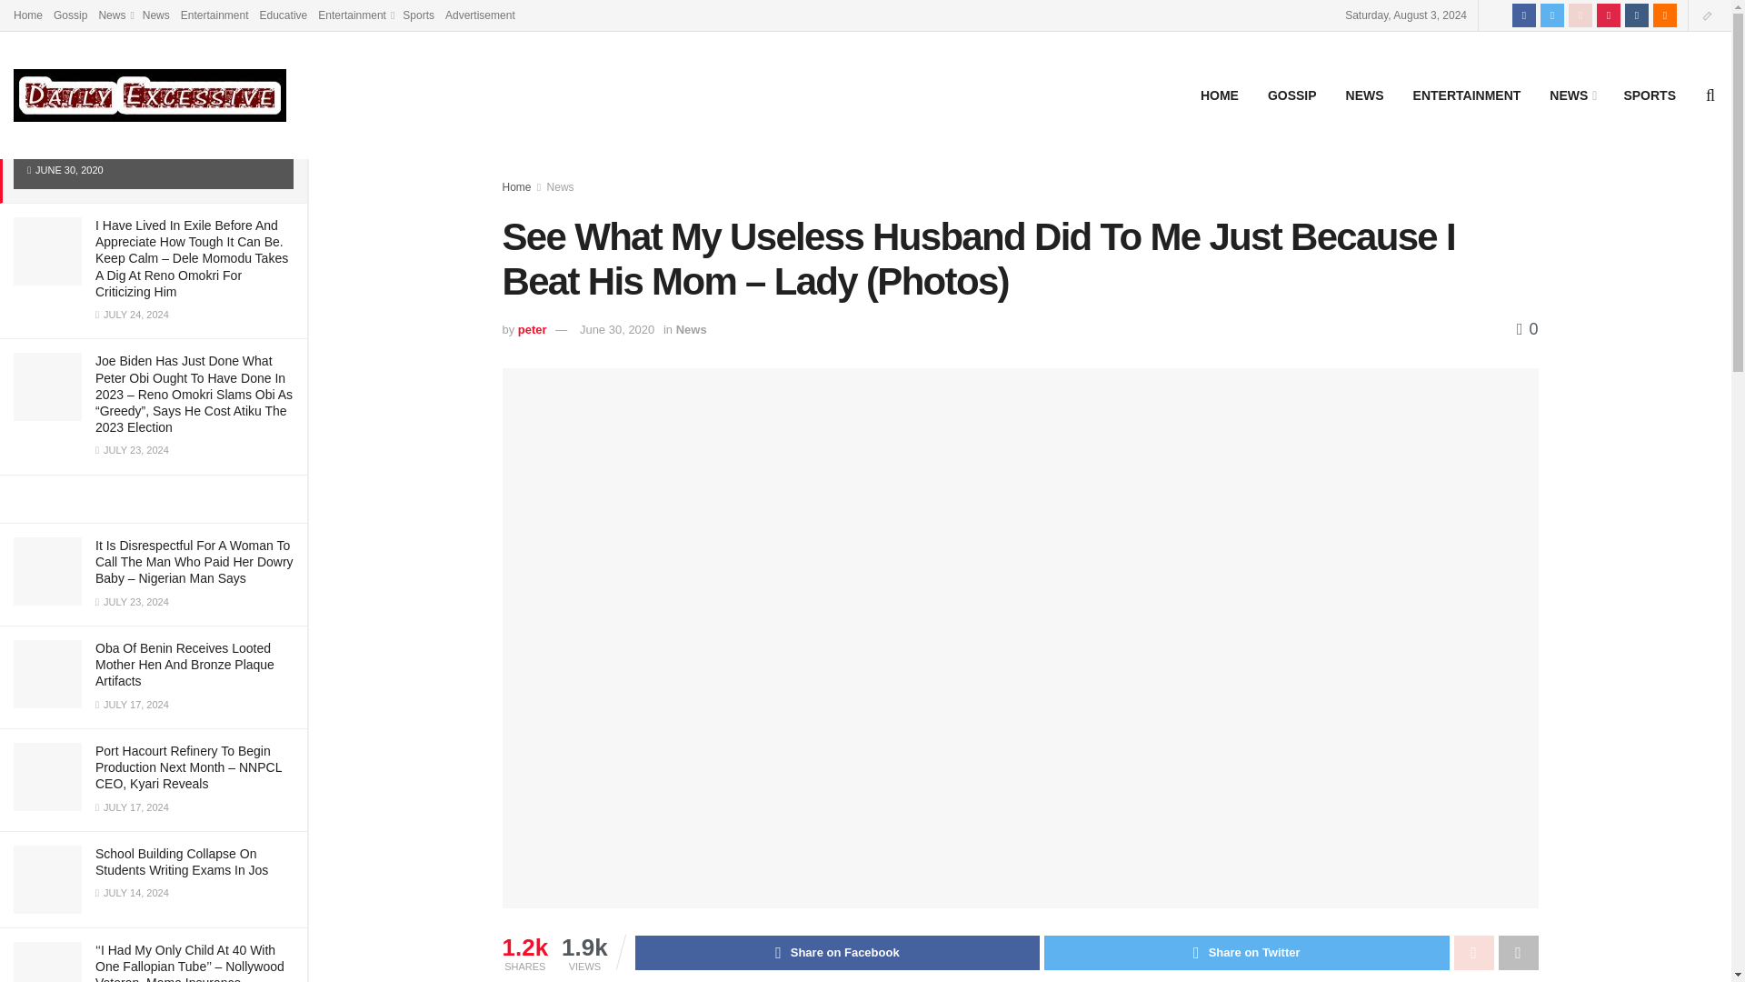  I want to click on Entertainment, so click(354, 15).